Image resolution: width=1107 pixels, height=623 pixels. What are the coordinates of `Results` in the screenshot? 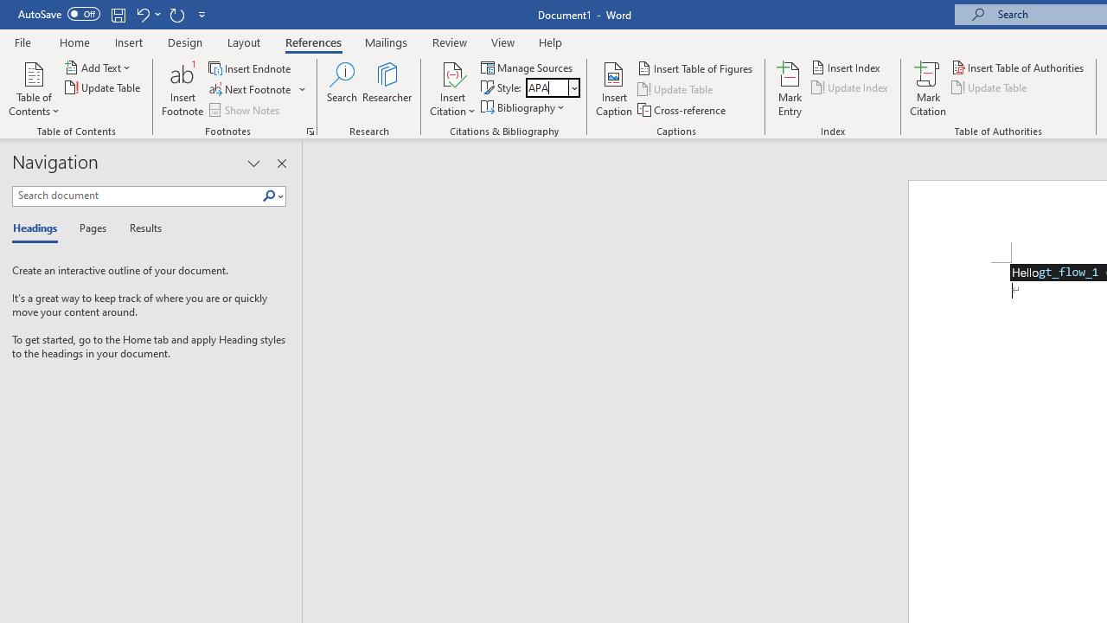 It's located at (140, 228).